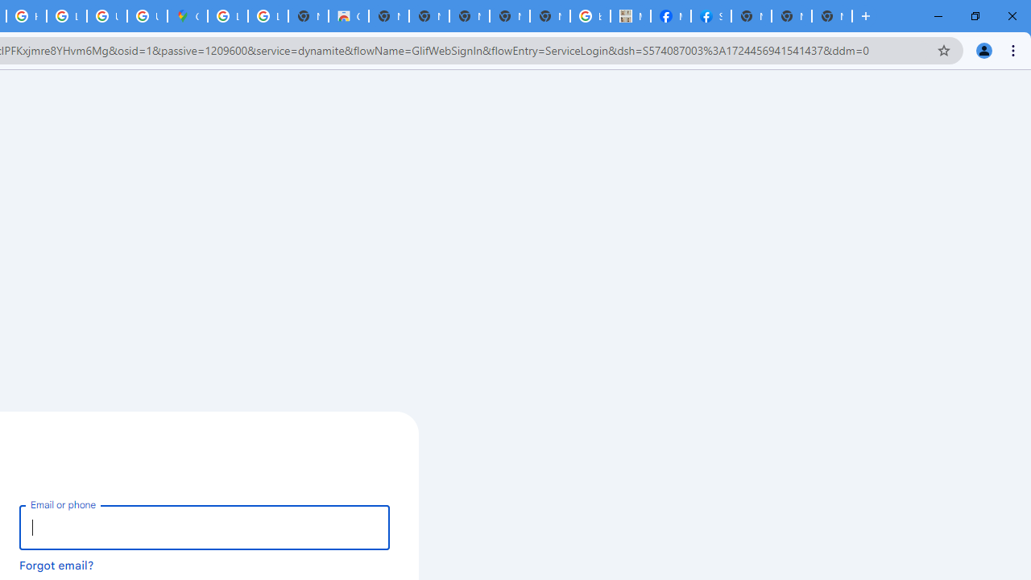 This screenshot has width=1031, height=580. I want to click on New Tab, so click(831, 16).